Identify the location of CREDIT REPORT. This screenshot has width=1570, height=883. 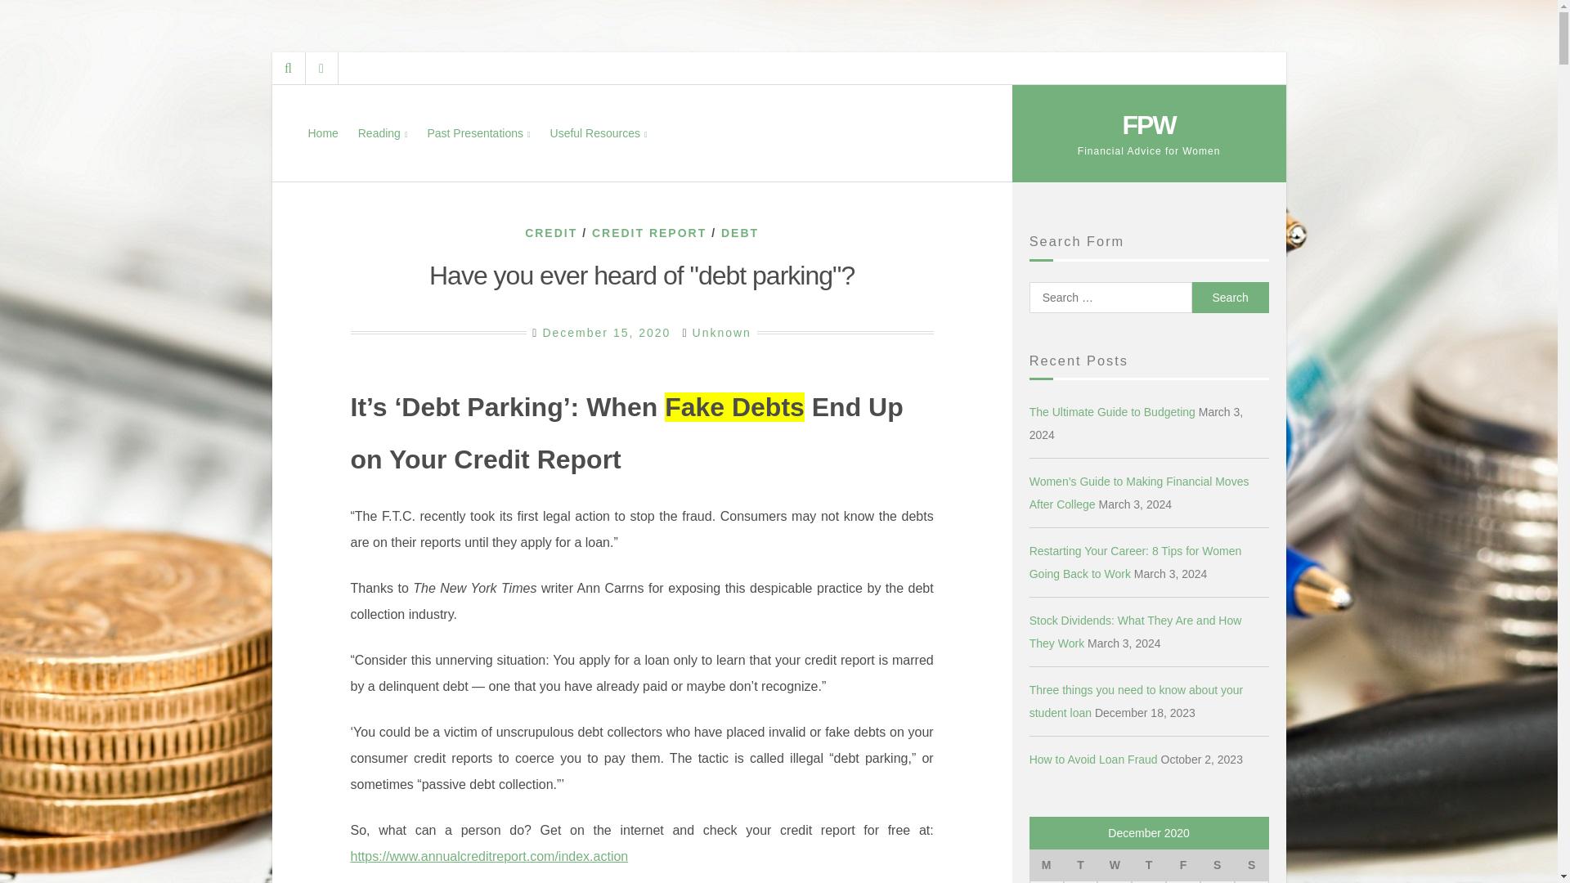
(649, 232).